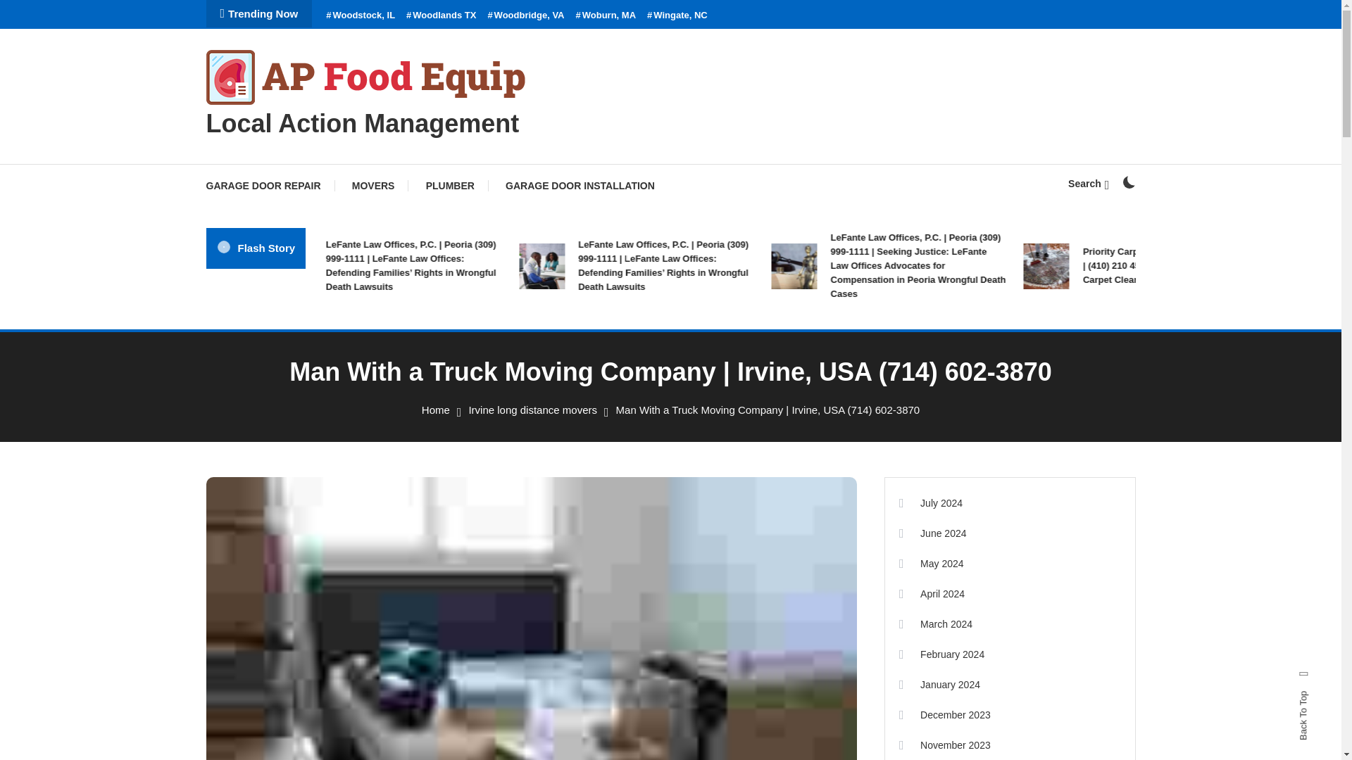  Describe the element at coordinates (441, 15) in the screenshot. I see `Woodlands TX` at that location.